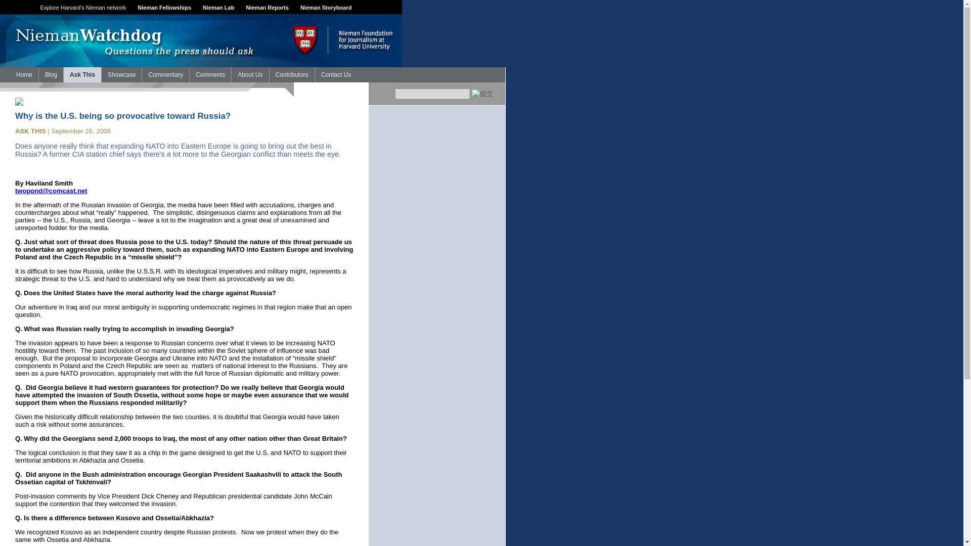 The image size is (971, 546). Describe the element at coordinates (291, 75) in the screenshot. I see `Contributors` at that location.